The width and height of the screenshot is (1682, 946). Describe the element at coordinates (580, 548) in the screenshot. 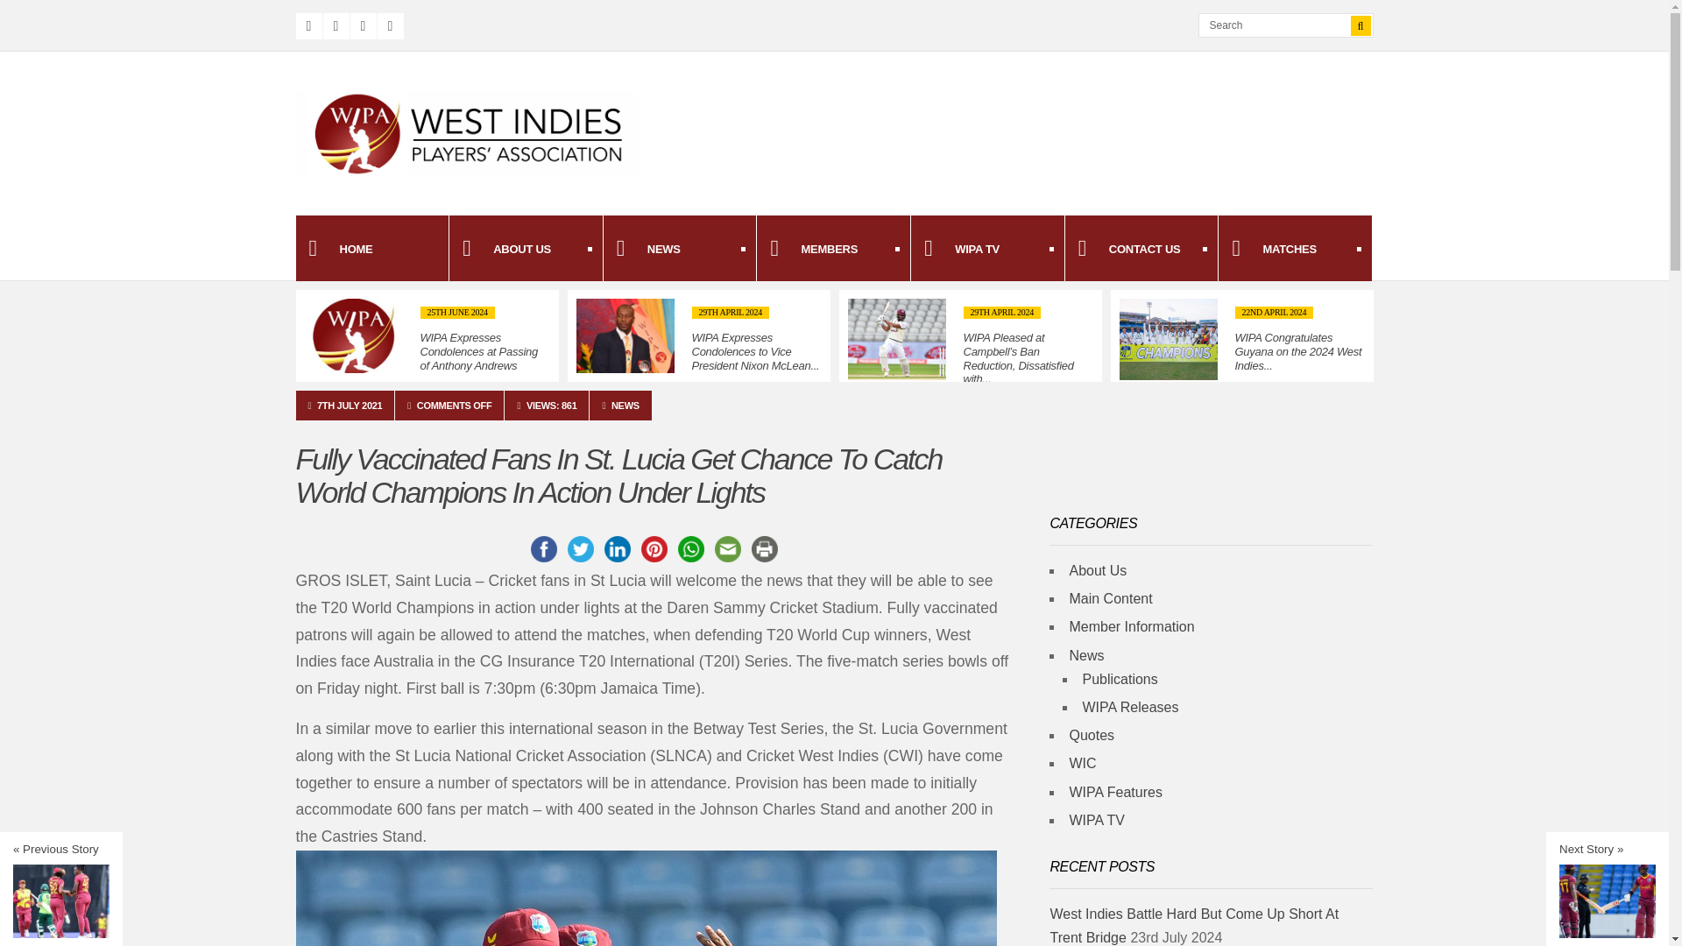

I see `twitter` at that location.